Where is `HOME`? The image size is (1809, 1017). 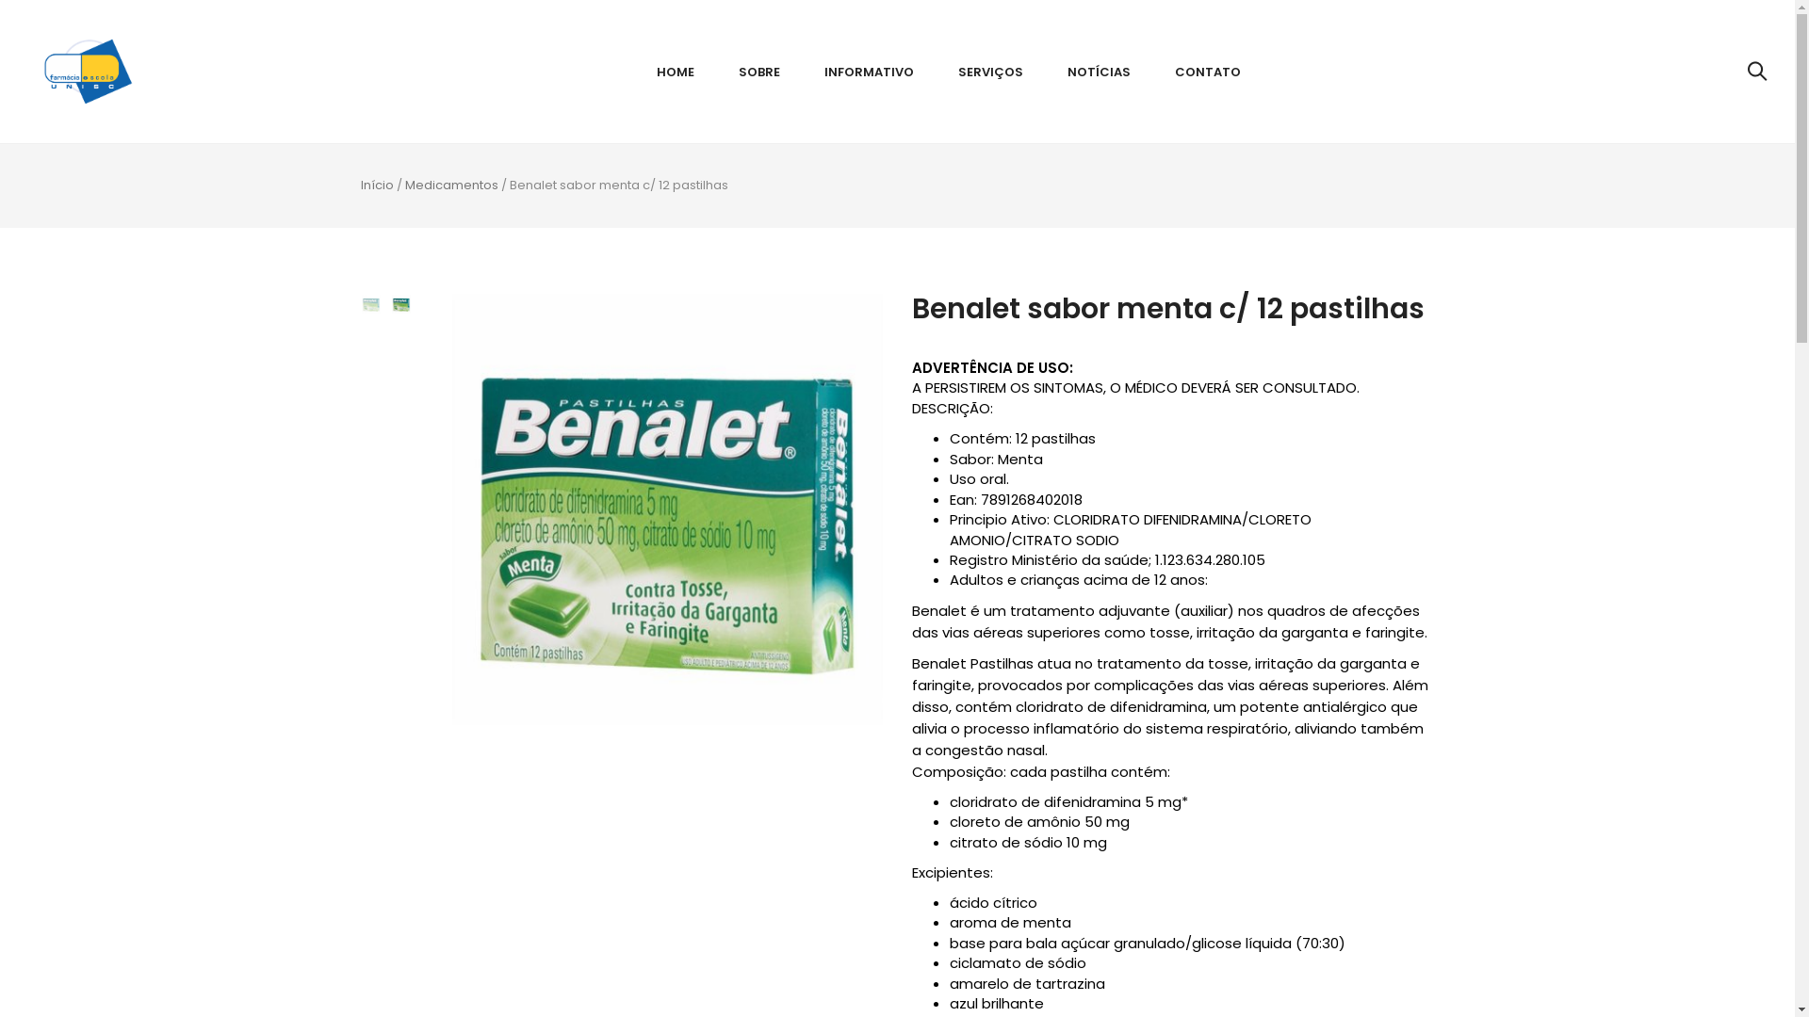
HOME is located at coordinates (676, 72).